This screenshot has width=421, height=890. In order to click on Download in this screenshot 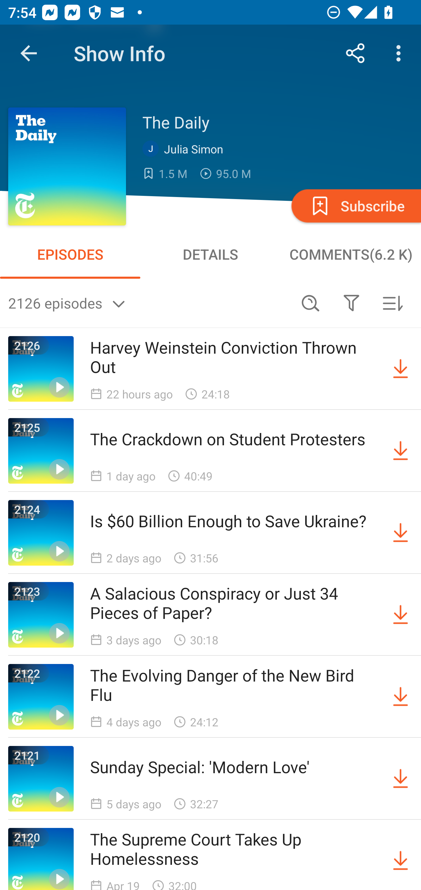, I will do `click(401, 859)`.